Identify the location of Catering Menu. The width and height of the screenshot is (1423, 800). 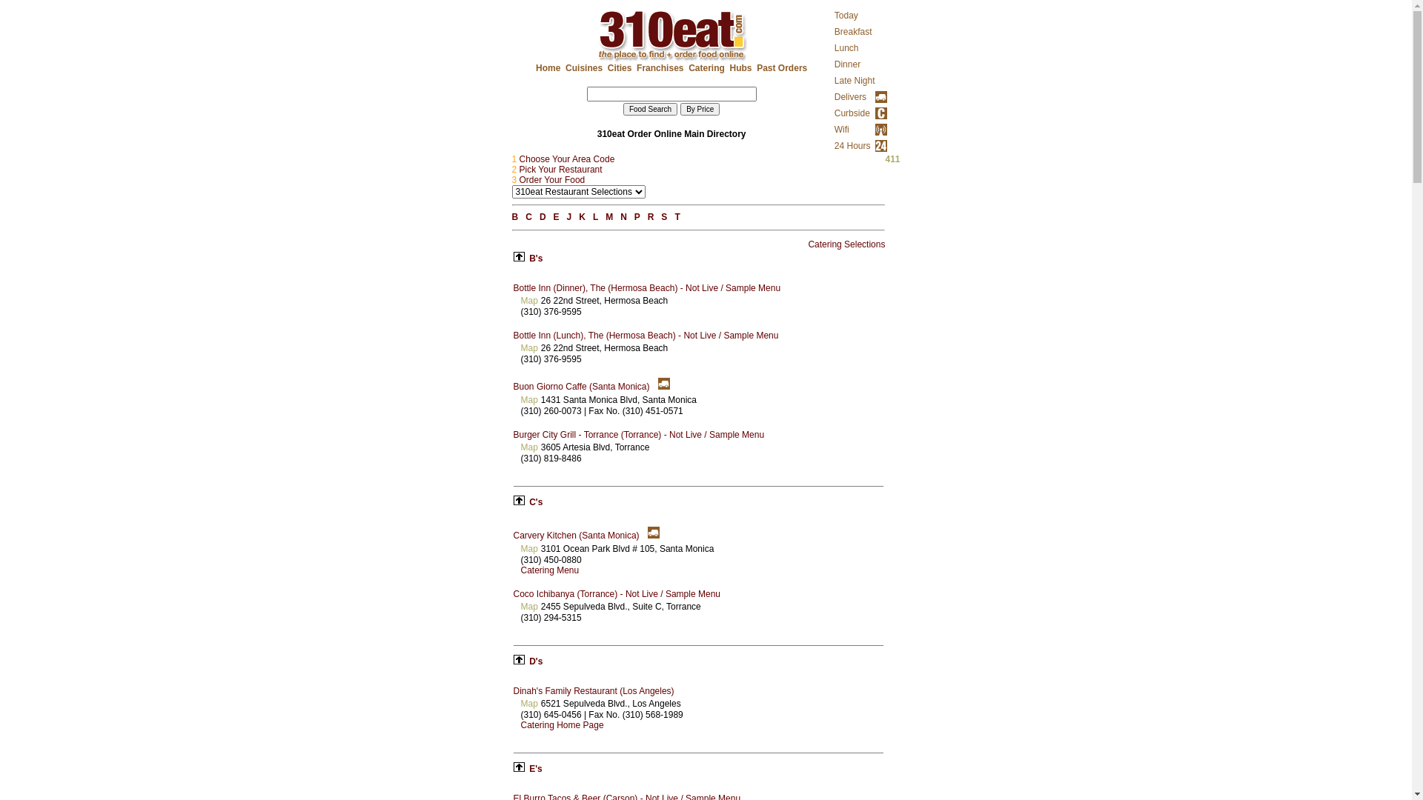
(550, 570).